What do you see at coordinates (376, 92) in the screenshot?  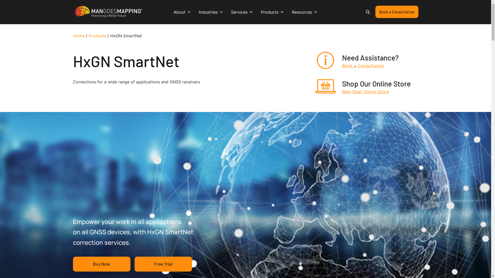 I see `Map Gear Online Store` at bounding box center [376, 92].